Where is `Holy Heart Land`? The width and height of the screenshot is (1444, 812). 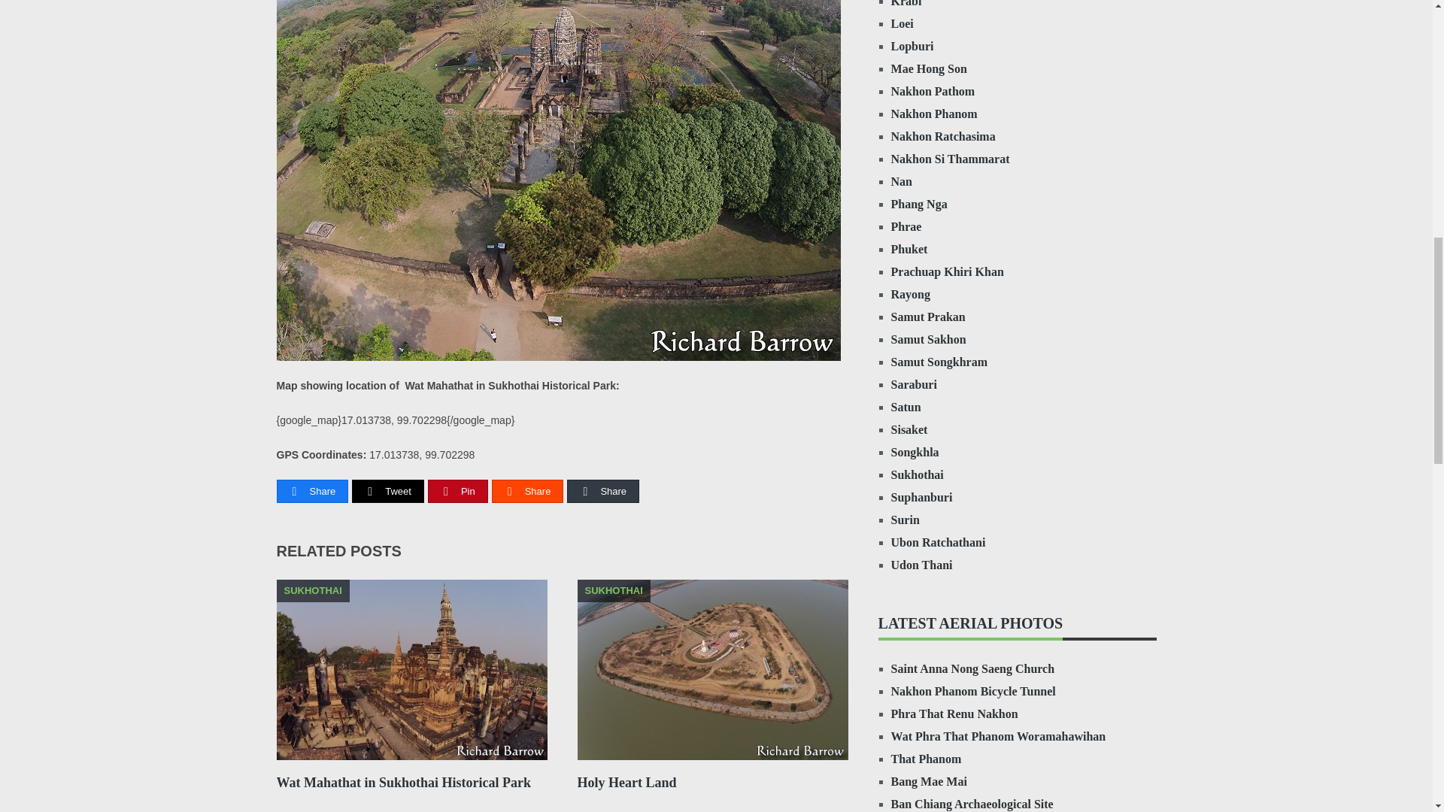 Holy Heart Land is located at coordinates (627, 782).